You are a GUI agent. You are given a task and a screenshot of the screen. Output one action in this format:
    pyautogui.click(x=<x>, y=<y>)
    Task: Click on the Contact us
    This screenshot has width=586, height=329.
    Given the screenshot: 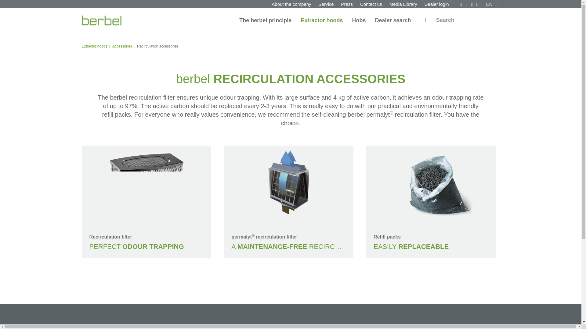 What is the action you would take?
    pyautogui.click(x=371, y=4)
    